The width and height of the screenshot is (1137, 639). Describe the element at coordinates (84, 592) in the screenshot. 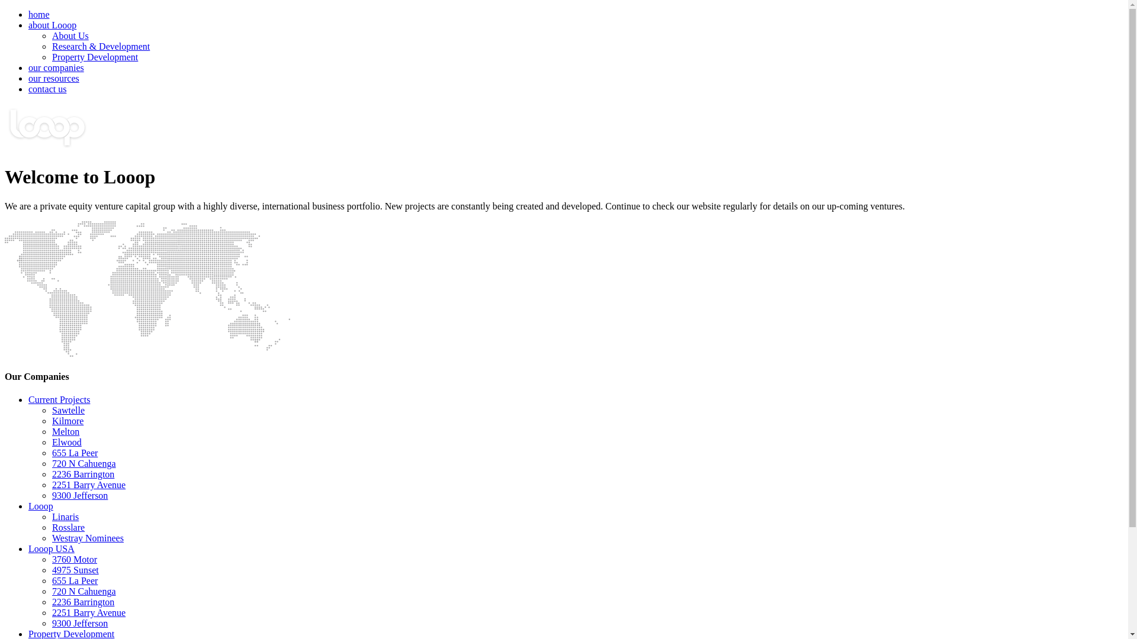

I see `720 N Cahuenga` at that location.